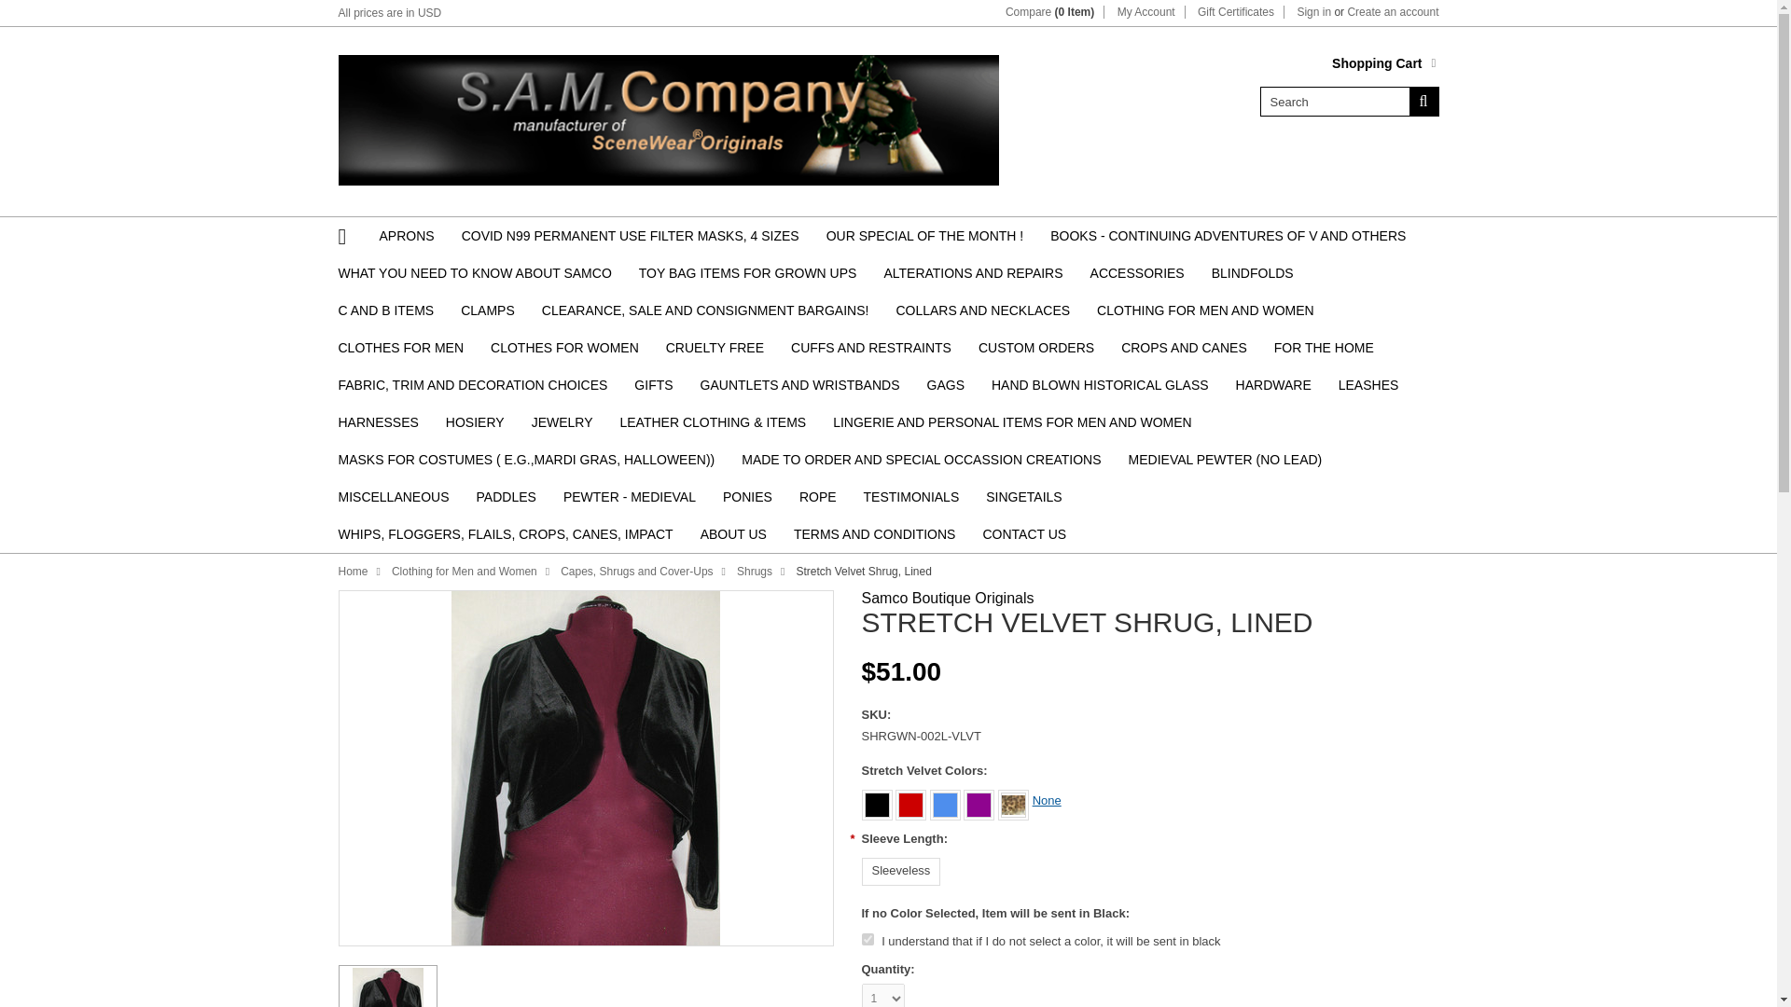 The image size is (1791, 1007). What do you see at coordinates (474, 273) in the screenshot?
I see `WHAT YOU NEED TO KNOW ABOUT SAMCO` at bounding box center [474, 273].